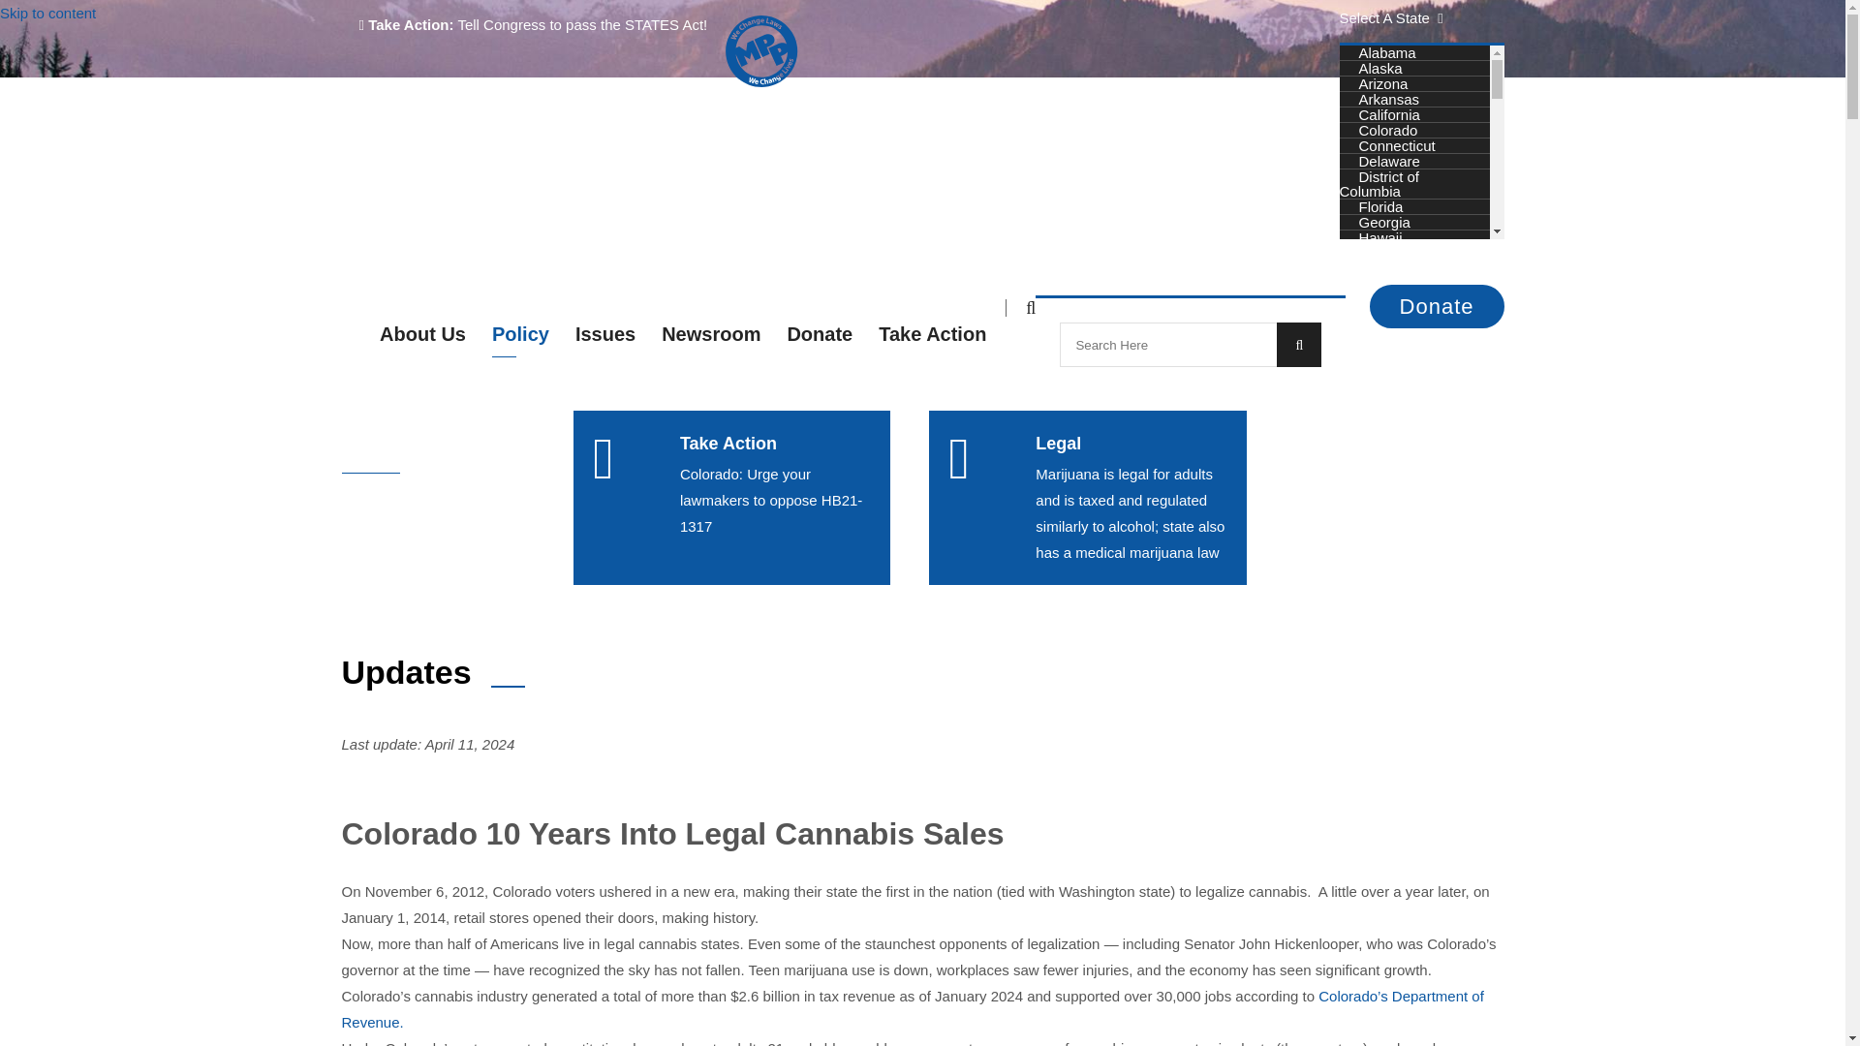 Image resolution: width=1860 pixels, height=1046 pixels. I want to click on Connecticut, so click(1397, 145).